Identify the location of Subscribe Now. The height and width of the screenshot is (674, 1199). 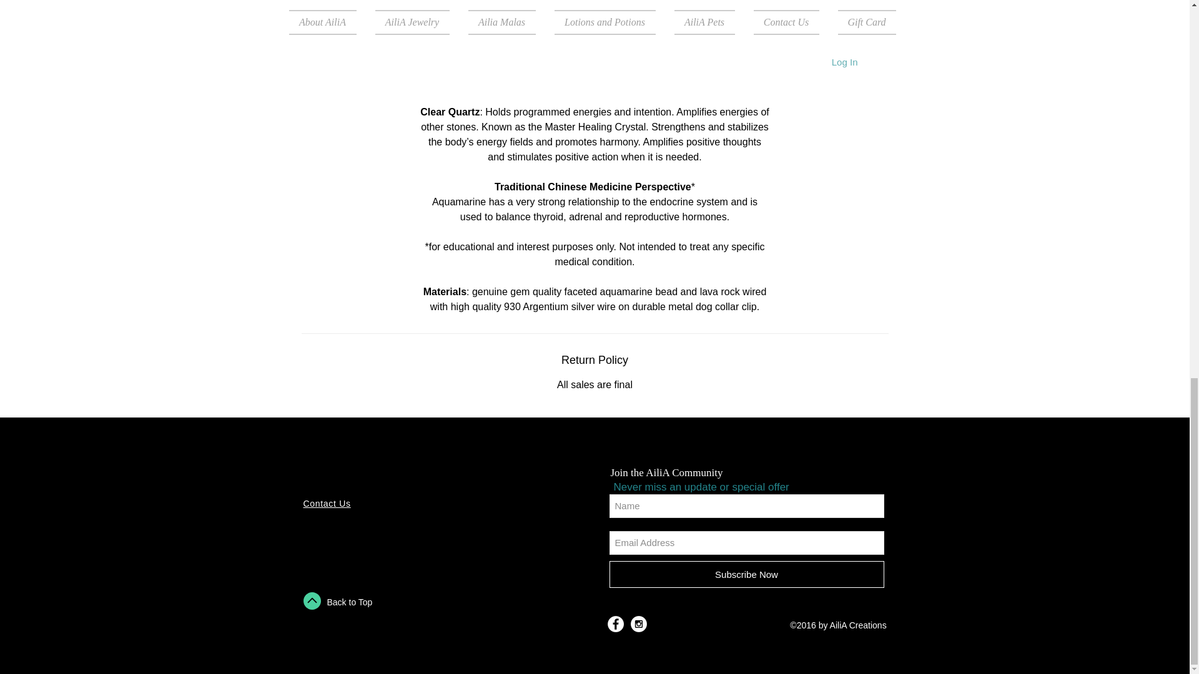
(747, 574).